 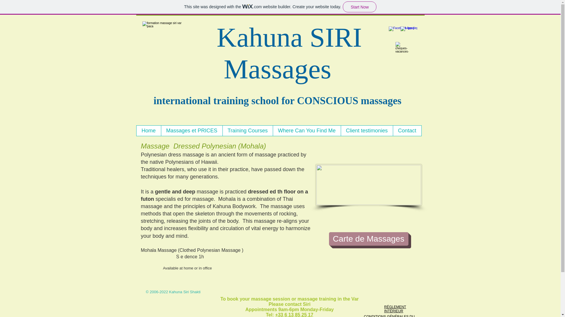 I want to click on Client testimonies, so click(x=367, y=131).